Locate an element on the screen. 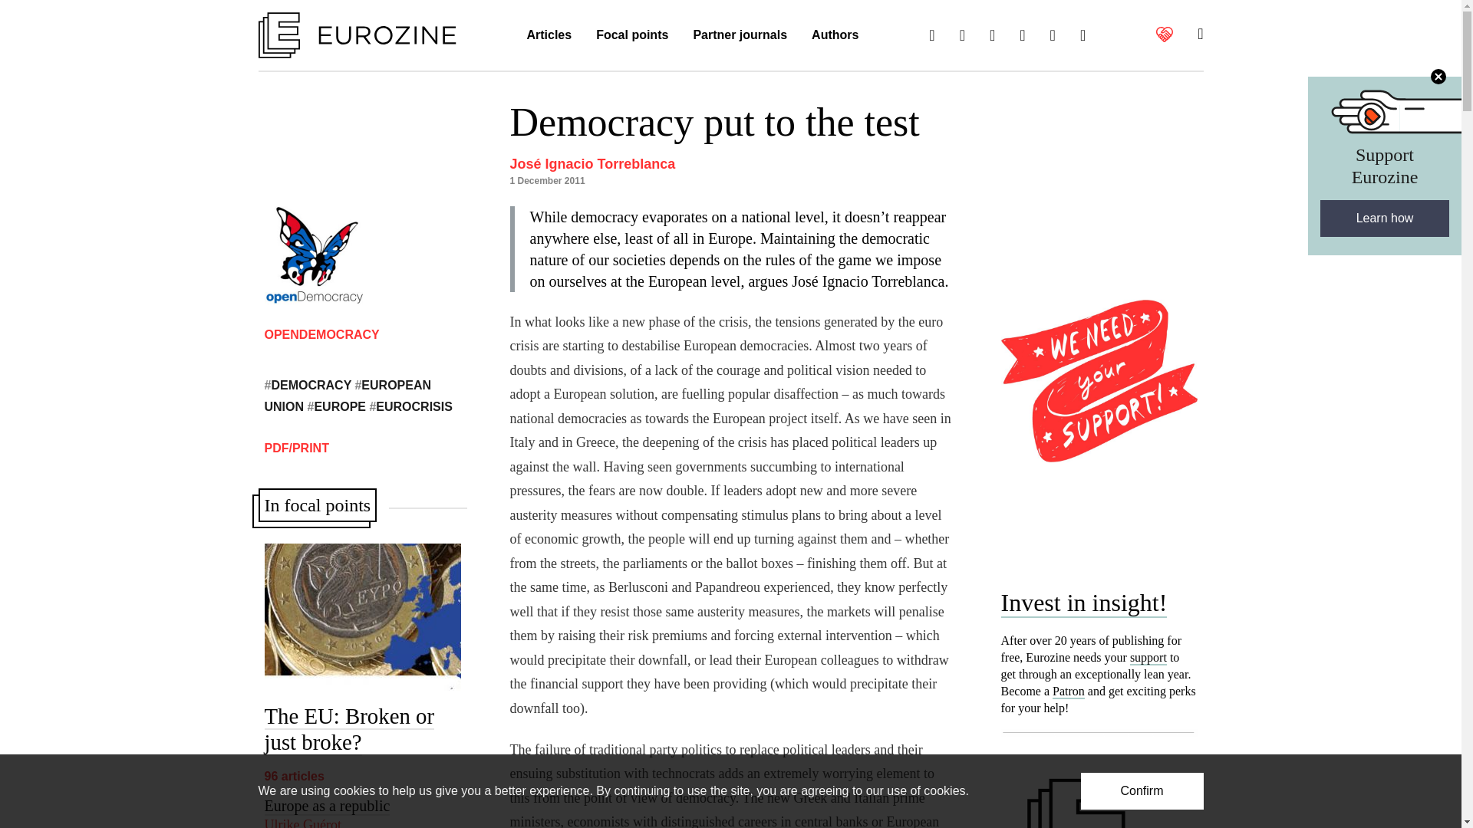 The image size is (1473, 828). Focal points is located at coordinates (632, 35).